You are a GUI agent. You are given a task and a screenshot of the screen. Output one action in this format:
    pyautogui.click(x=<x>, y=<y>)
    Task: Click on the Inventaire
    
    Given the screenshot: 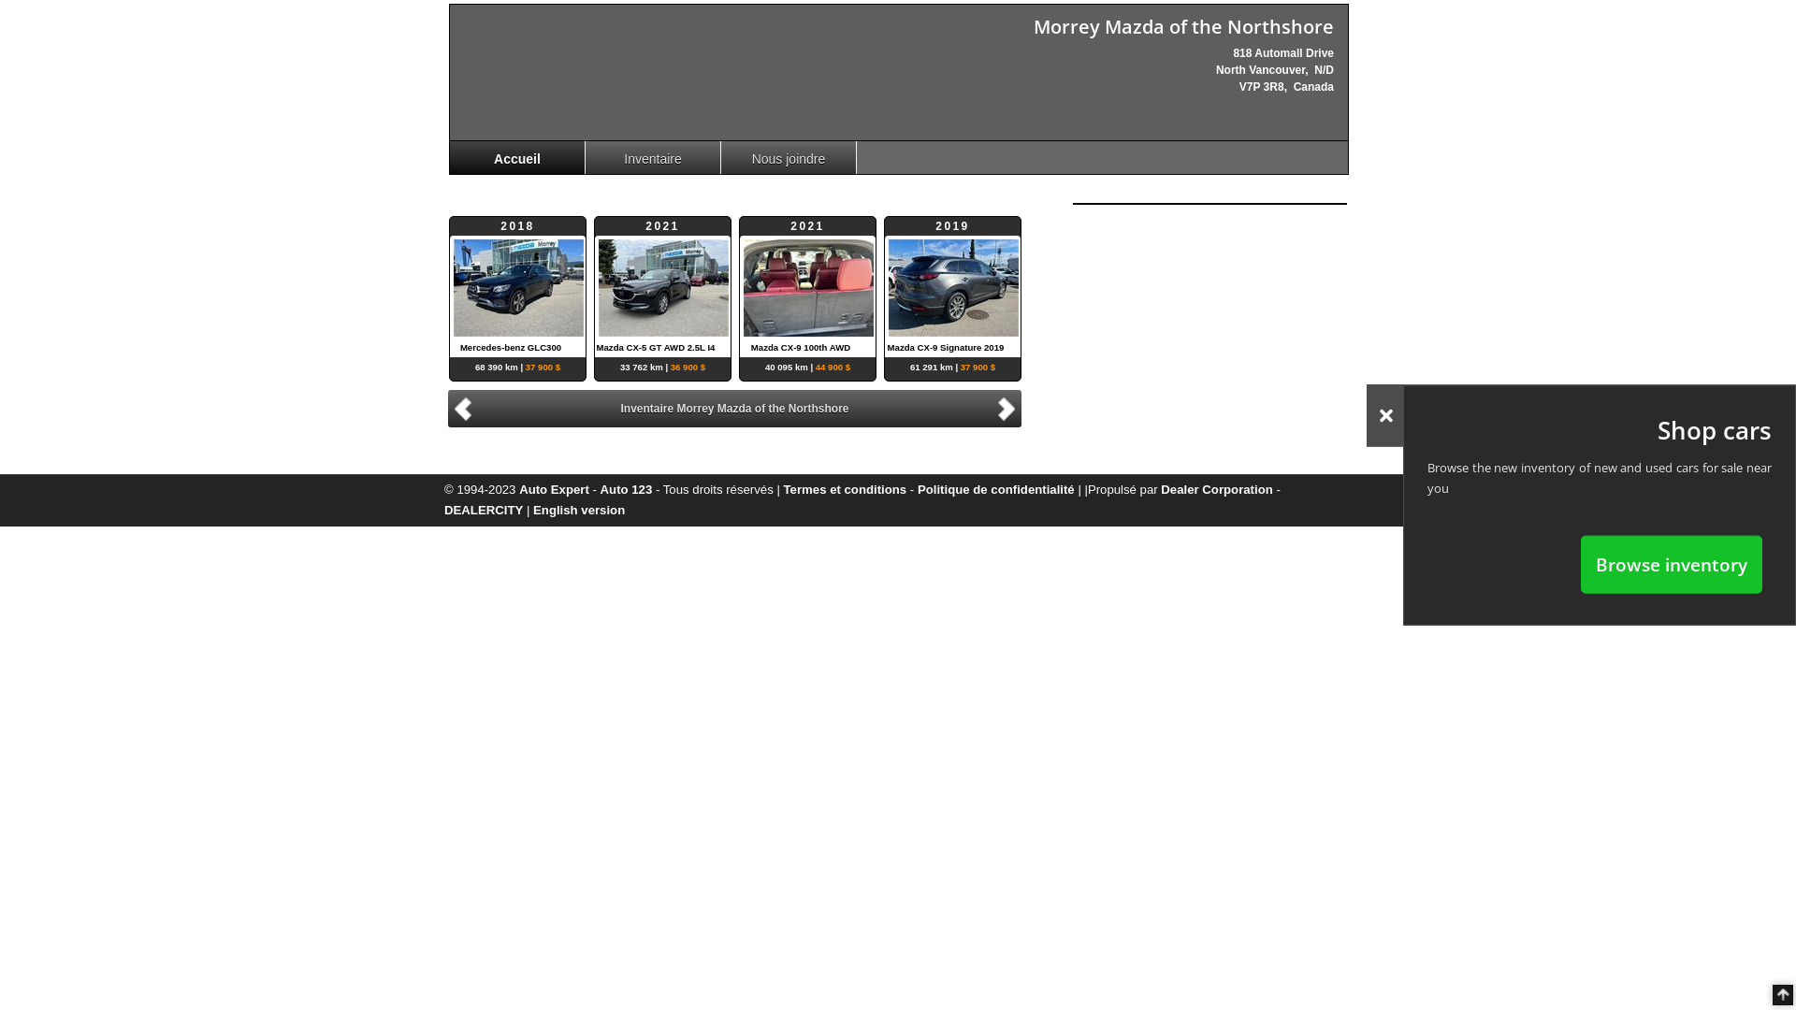 What is the action you would take?
    pyautogui.click(x=653, y=157)
    